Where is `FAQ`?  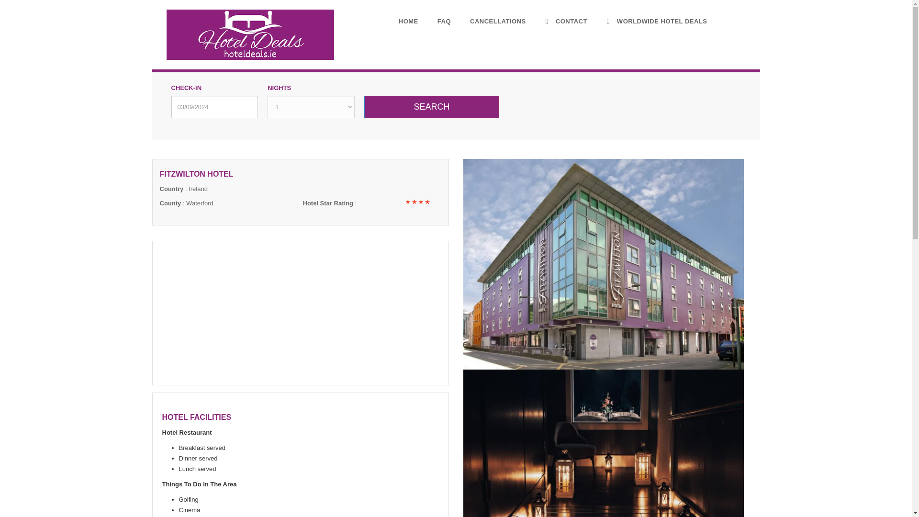 FAQ is located at coordinates (444, 21).